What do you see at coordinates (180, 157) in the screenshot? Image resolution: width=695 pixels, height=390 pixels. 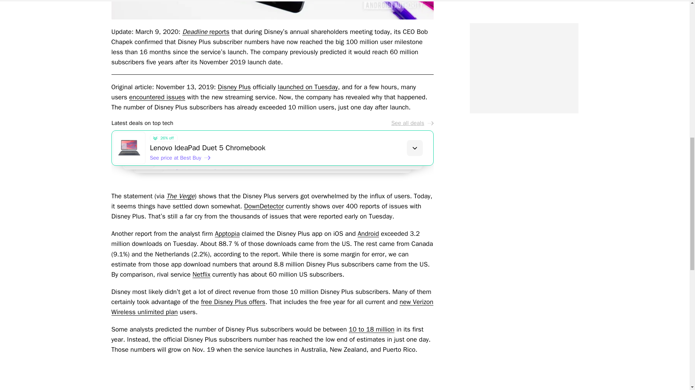 I see `See price at Best Buy` at bounding box center [180, 157].